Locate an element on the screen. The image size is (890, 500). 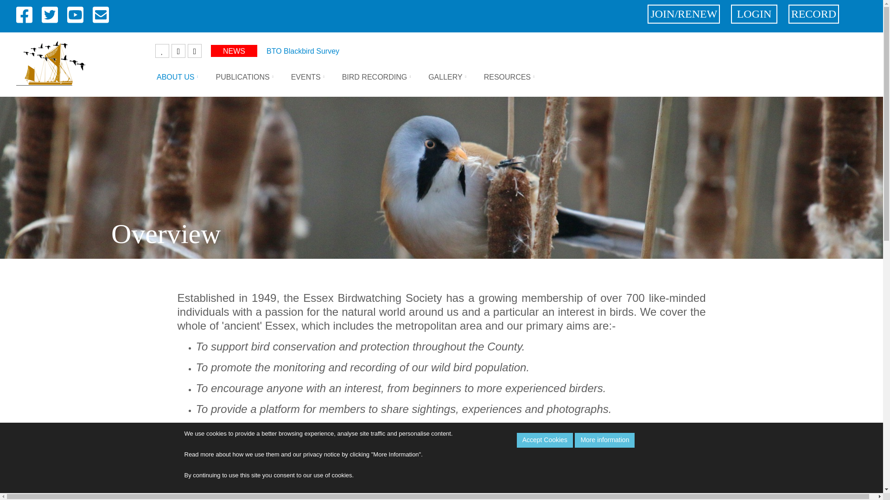
Join our Society is located at coordinates (684, 14).